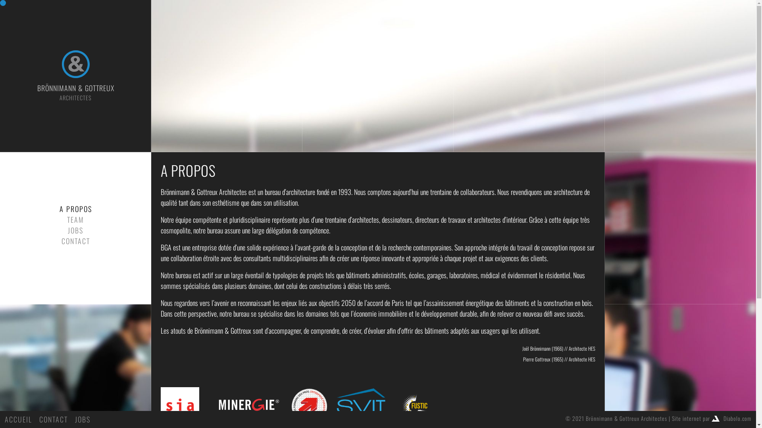 Image resolution: width=762 pixels, height=428 pixels. Describe the element at coordinates (83, 419) in the screenshot. I see `JOBS` at that location.